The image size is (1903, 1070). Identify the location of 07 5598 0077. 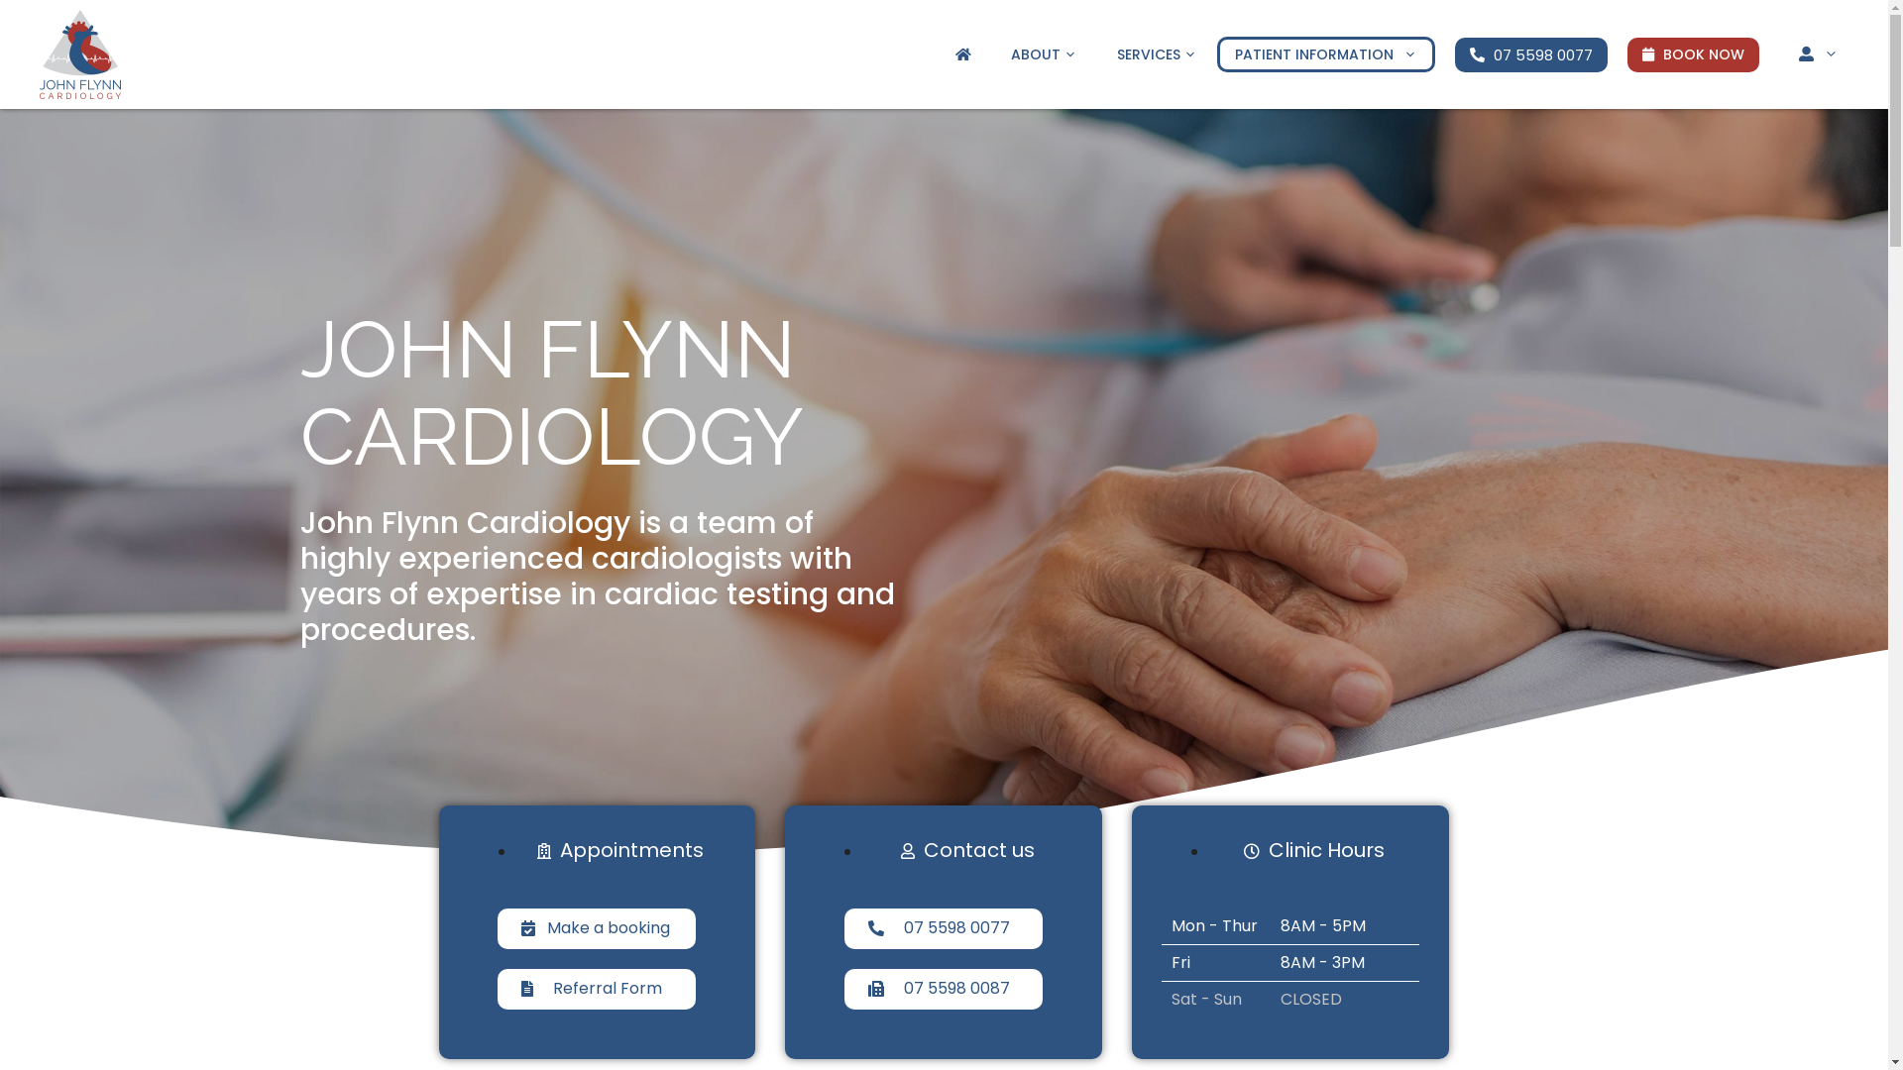
(944, 929).